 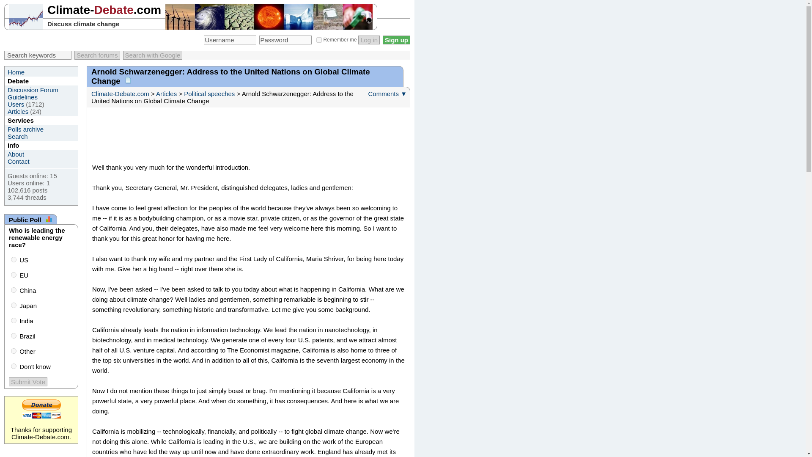 I want to click on 1, so click(x=14, y=274).